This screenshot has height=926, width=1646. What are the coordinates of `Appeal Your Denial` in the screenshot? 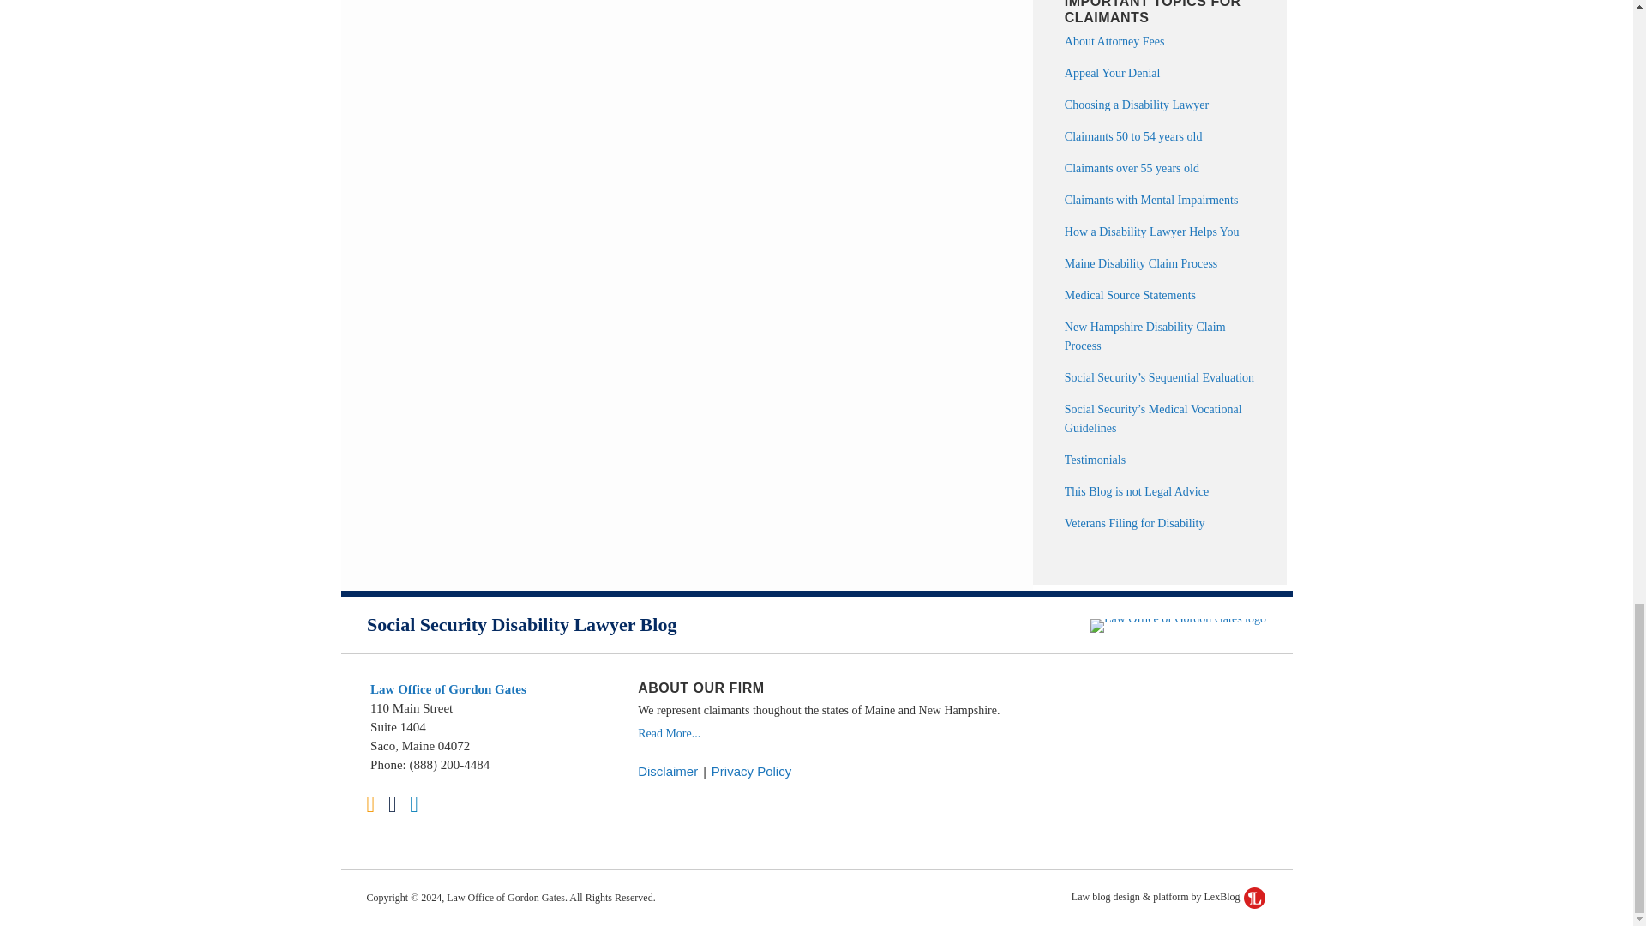 It's located at (1113, 72).